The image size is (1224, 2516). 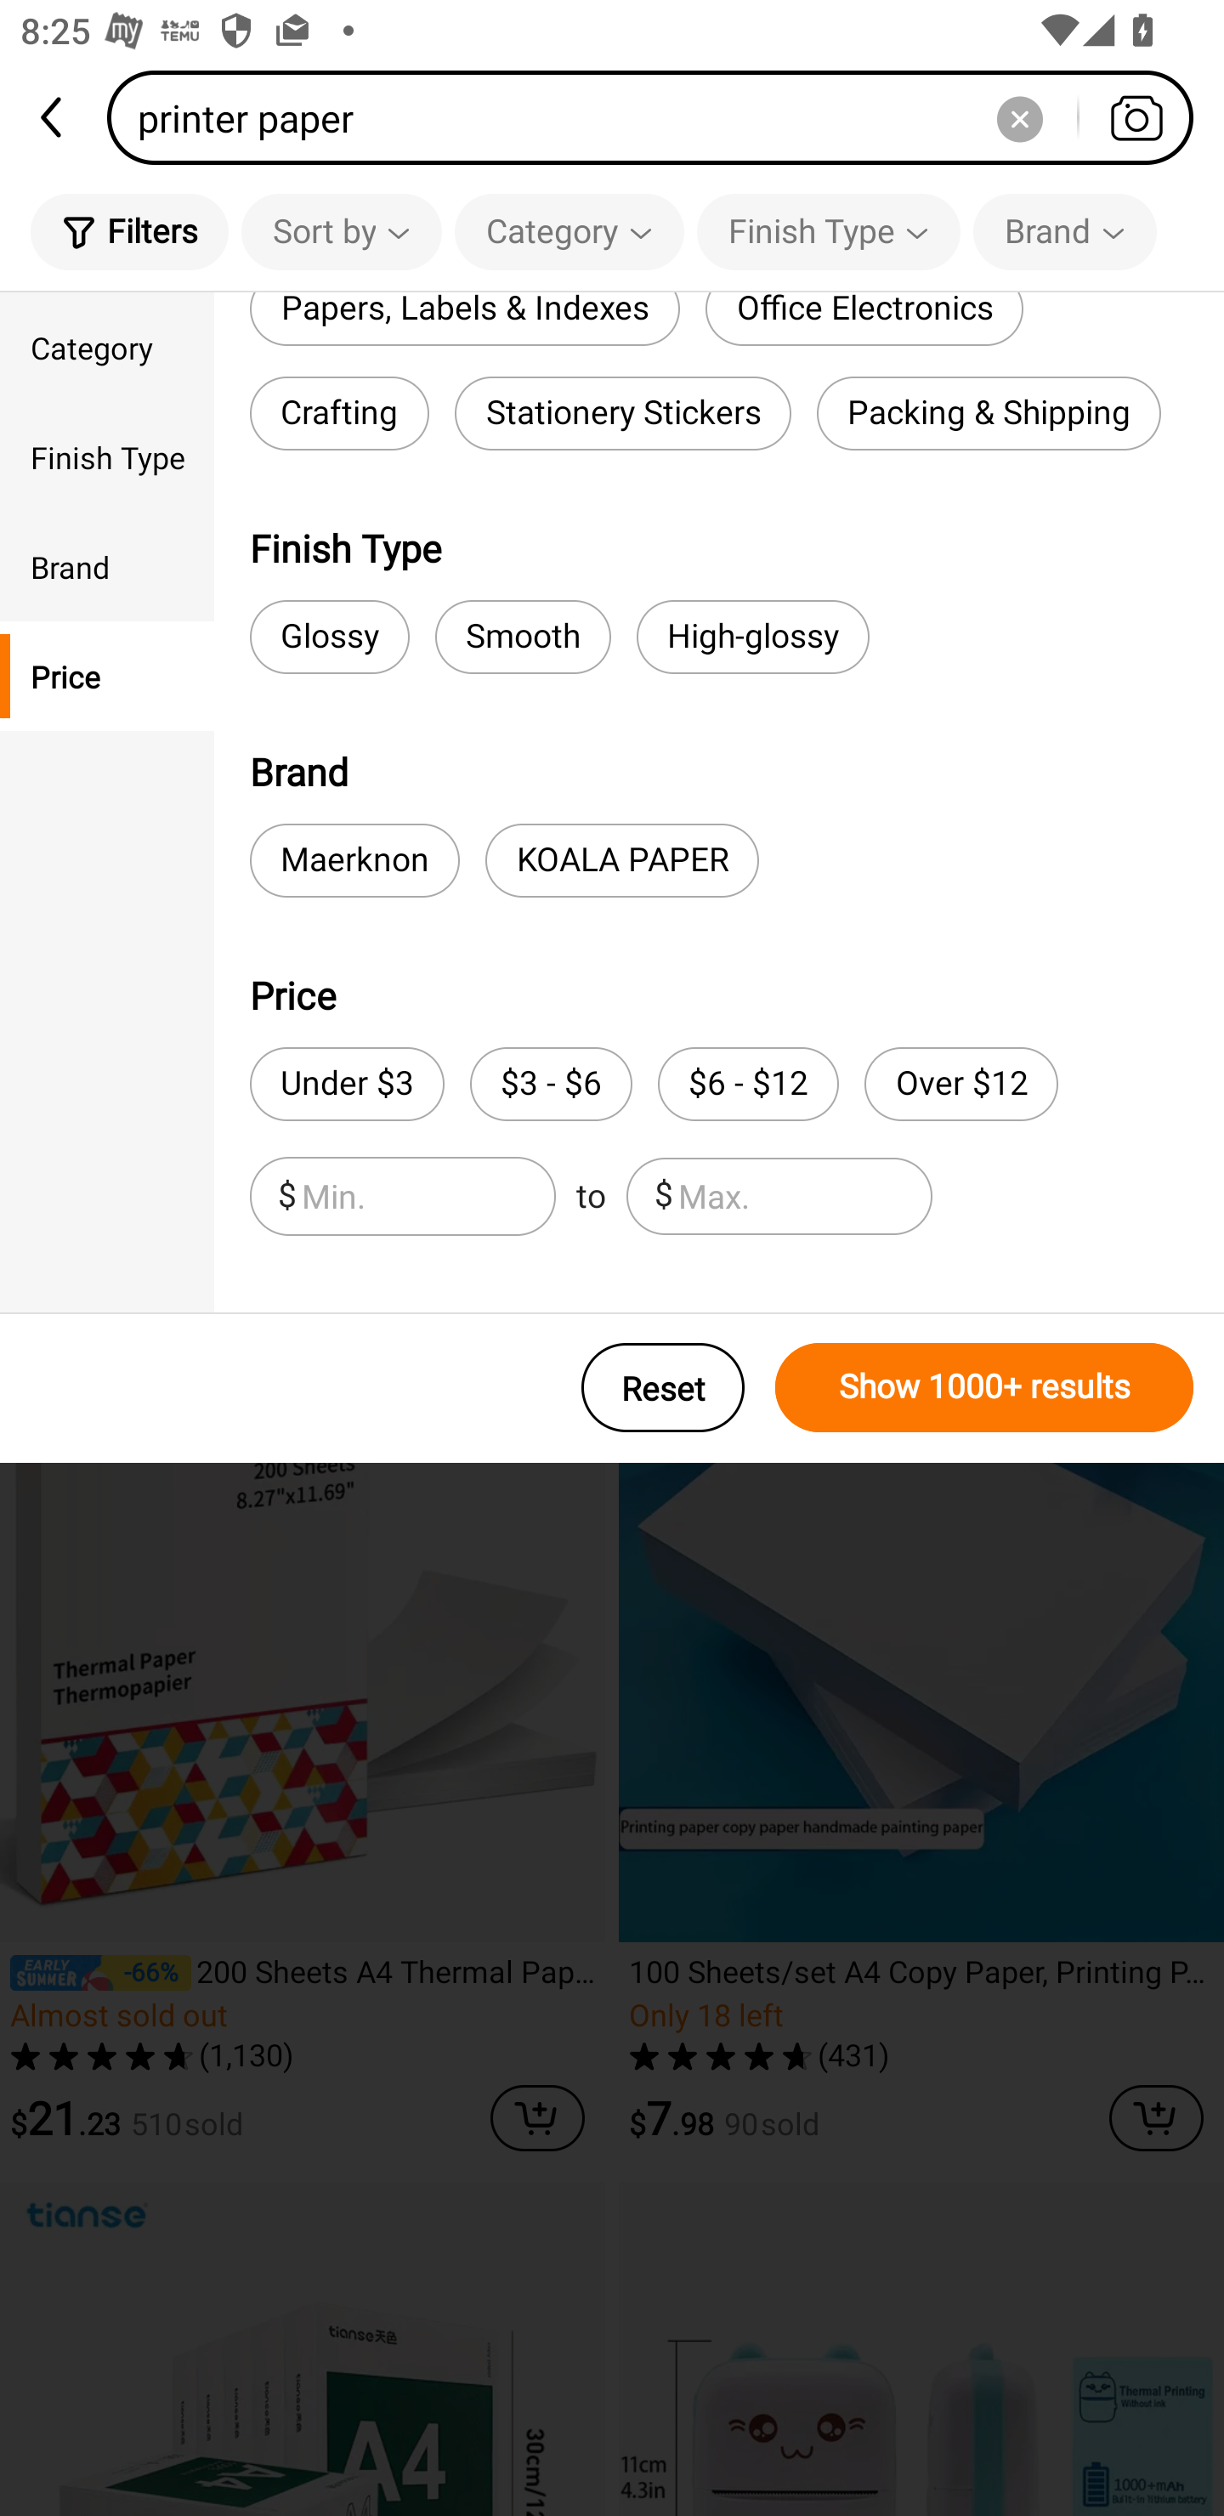 What do you see at coordinates (989, 413) in the screenshot?
I see `Packing & Shipping` at bounding box center [989, 413].